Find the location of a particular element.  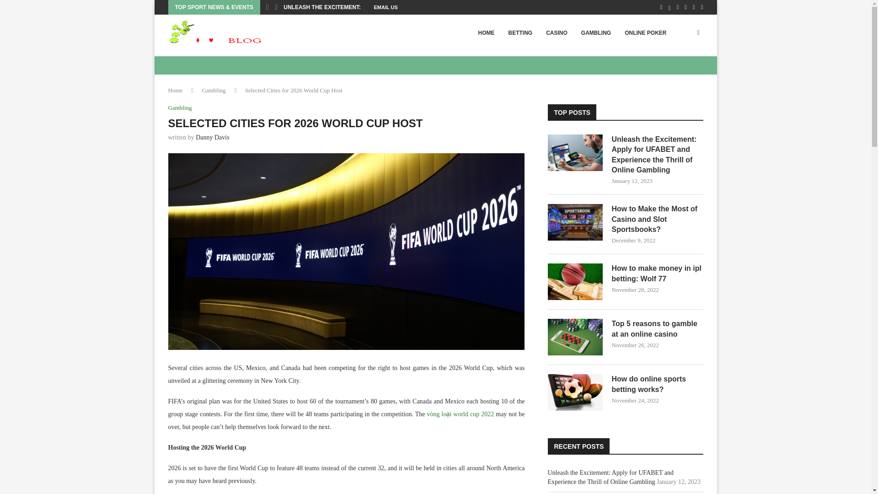

Gambling is located at coordinates (214, 91).